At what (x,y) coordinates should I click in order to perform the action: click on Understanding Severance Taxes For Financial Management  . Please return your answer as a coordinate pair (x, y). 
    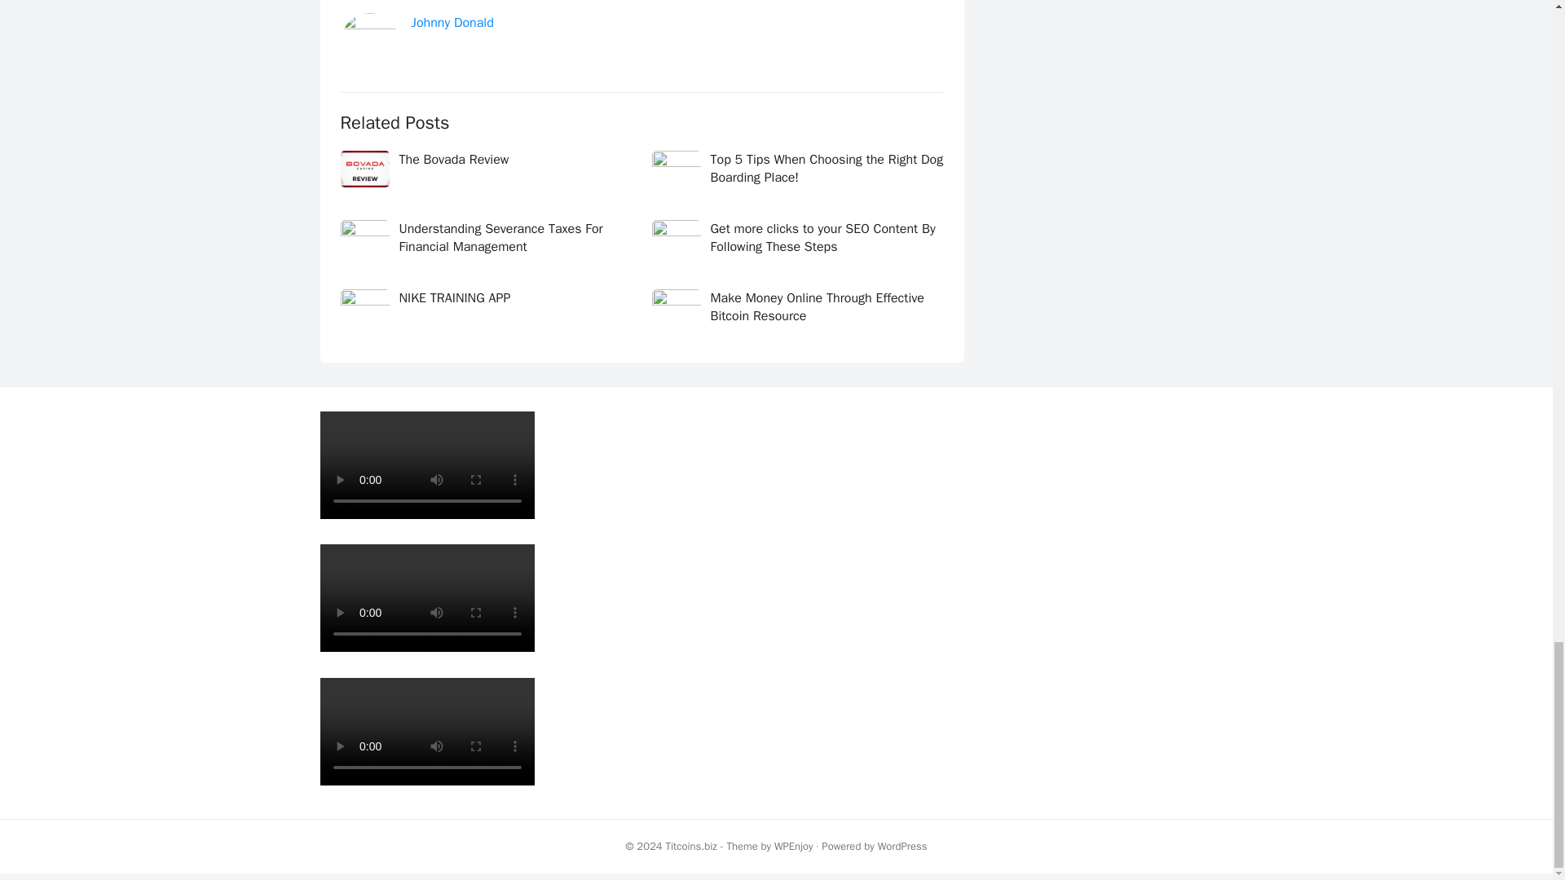
    Looking at the image, I should click on (500, 238).